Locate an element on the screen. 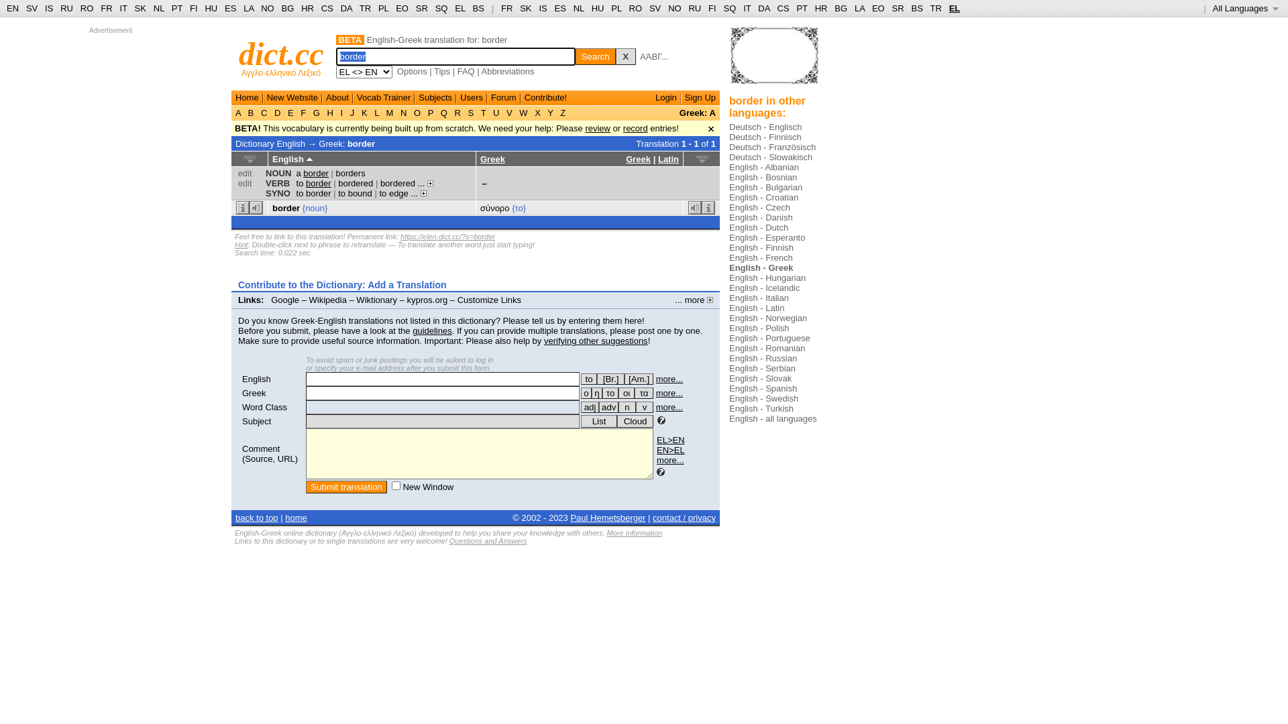 Image resolution: width=1288 pixels, height=724 pixels. Greek is located at coordinates (492, 160).